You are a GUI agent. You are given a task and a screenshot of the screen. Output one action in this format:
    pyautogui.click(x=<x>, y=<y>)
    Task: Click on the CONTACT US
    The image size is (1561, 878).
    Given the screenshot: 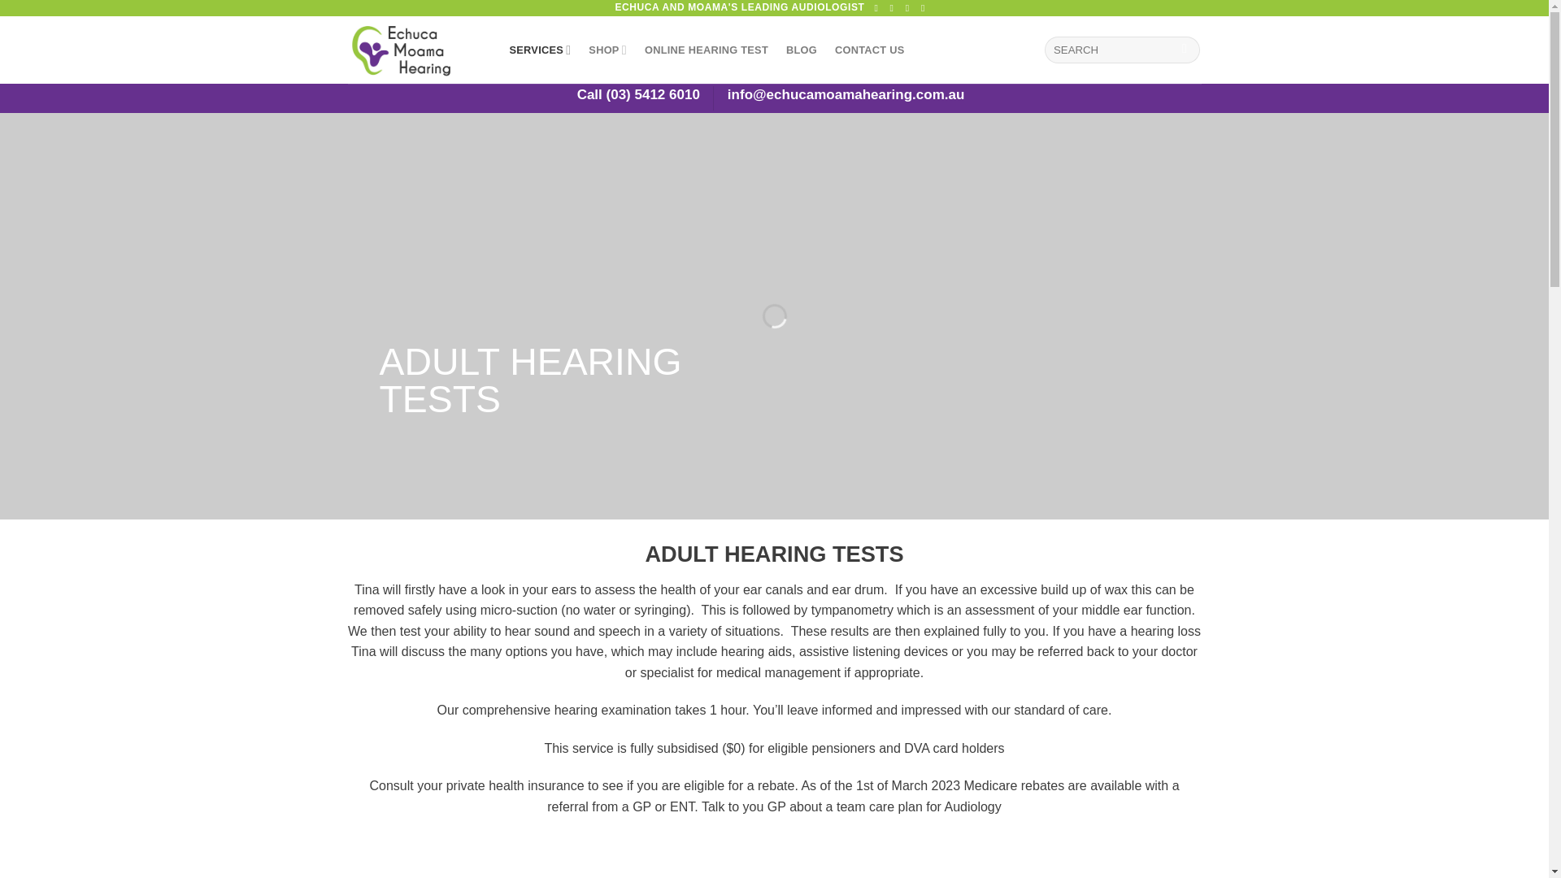 What is the action you would take?
    pyautogui.click(x=870, y=49)
    